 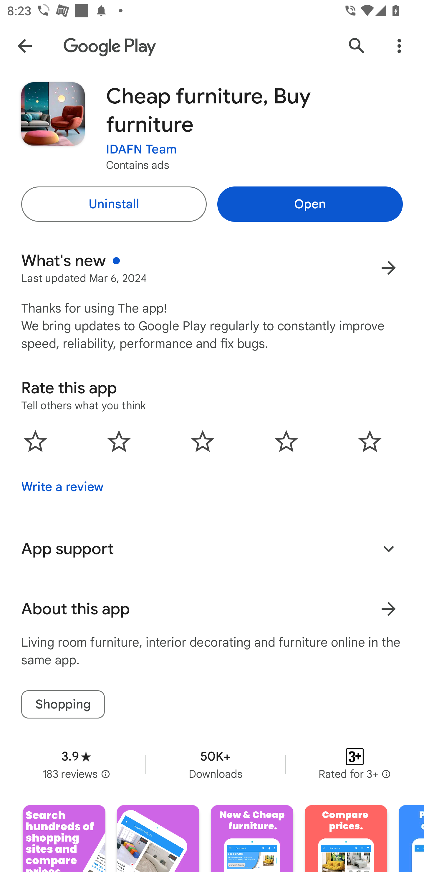 I want to click on Screenshot "4" of "7", so click(x=346, y=838).